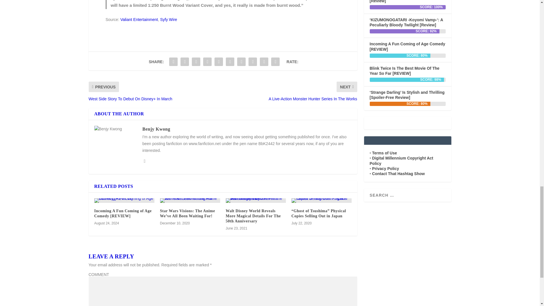 This screenshot has height=306, width=544. I want to click on View all posts by Benjy Kwong, so click(156, 129).